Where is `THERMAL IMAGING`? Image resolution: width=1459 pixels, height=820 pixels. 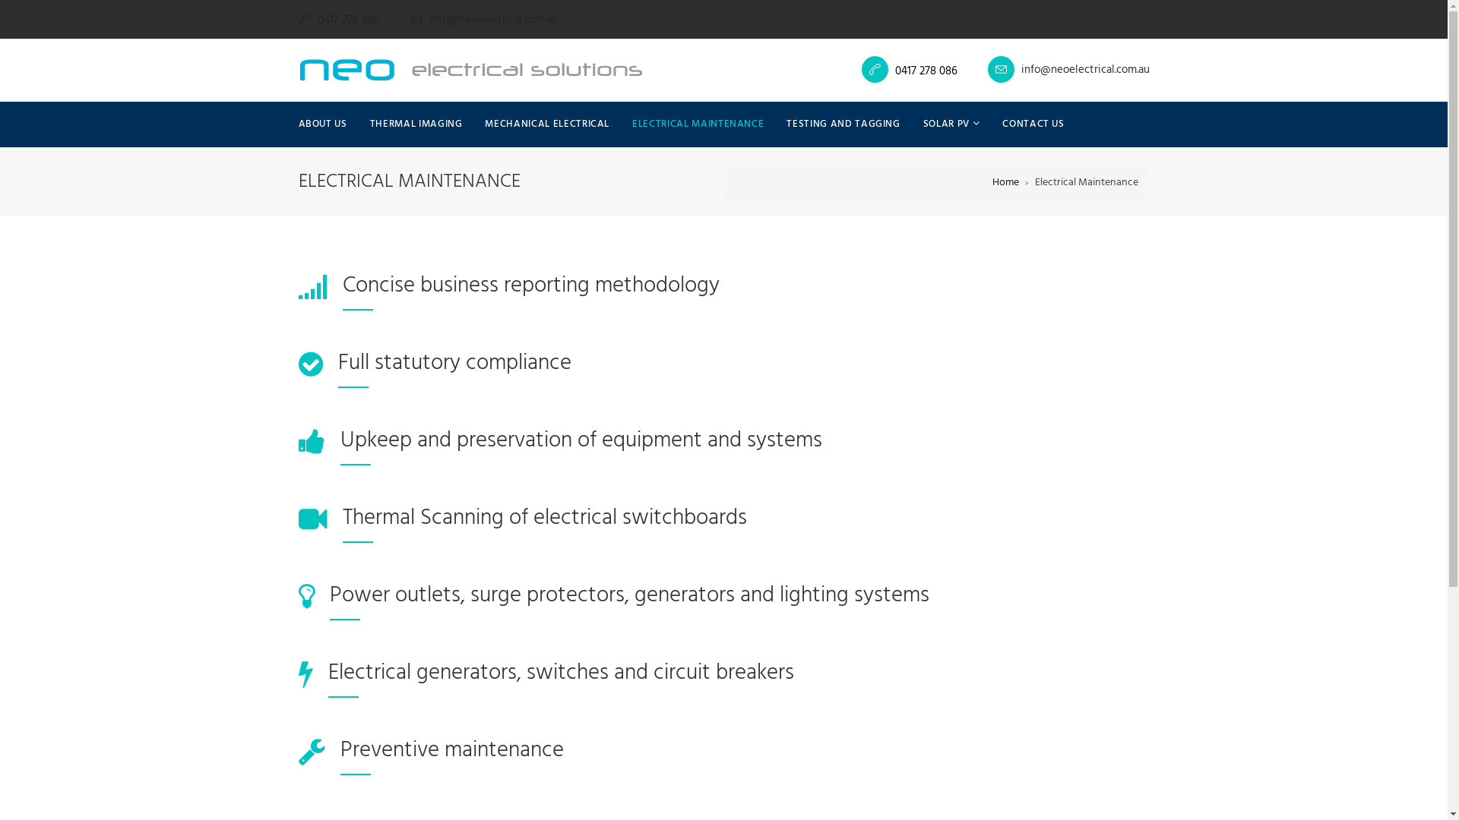
THERMAL IMAGING is located at coordinates (416, 125).